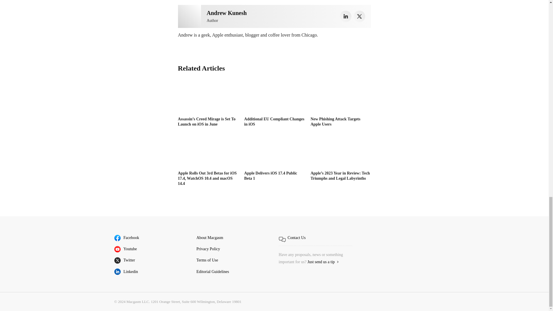  I want to click on Linkedin, so click(346, 16).